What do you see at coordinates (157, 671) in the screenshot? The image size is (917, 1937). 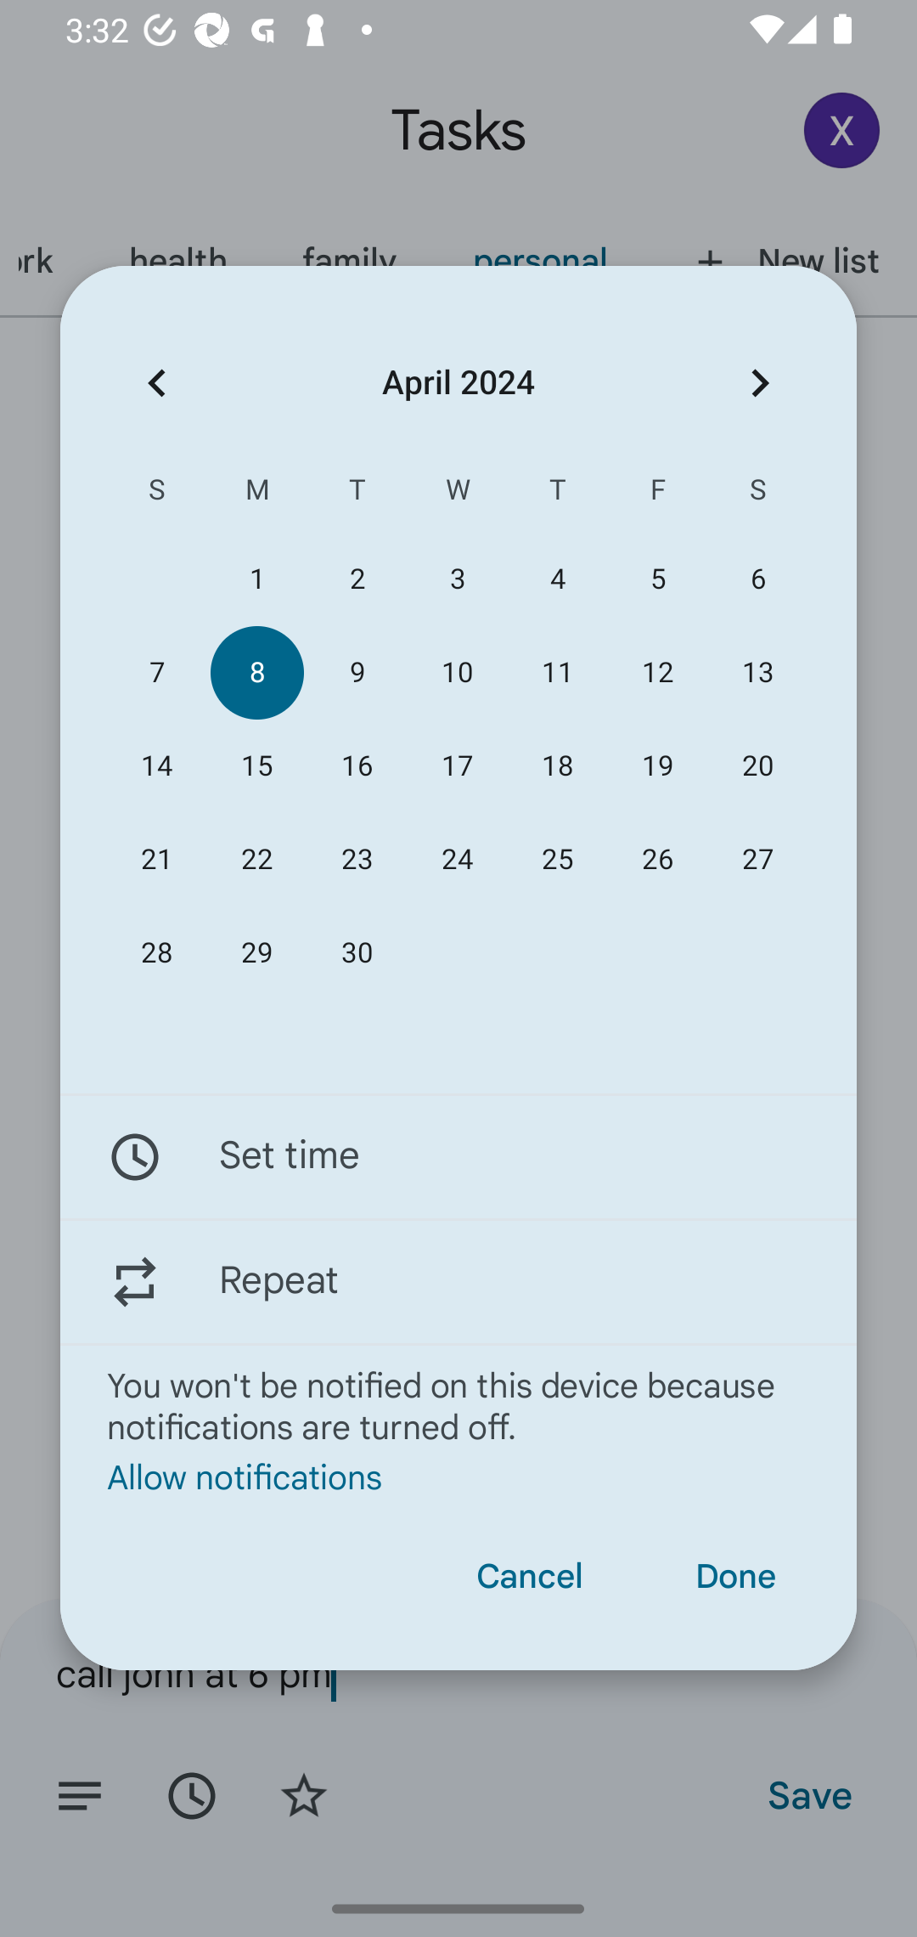 I see `7 07 April 2024` at bounding box center [157, 671].